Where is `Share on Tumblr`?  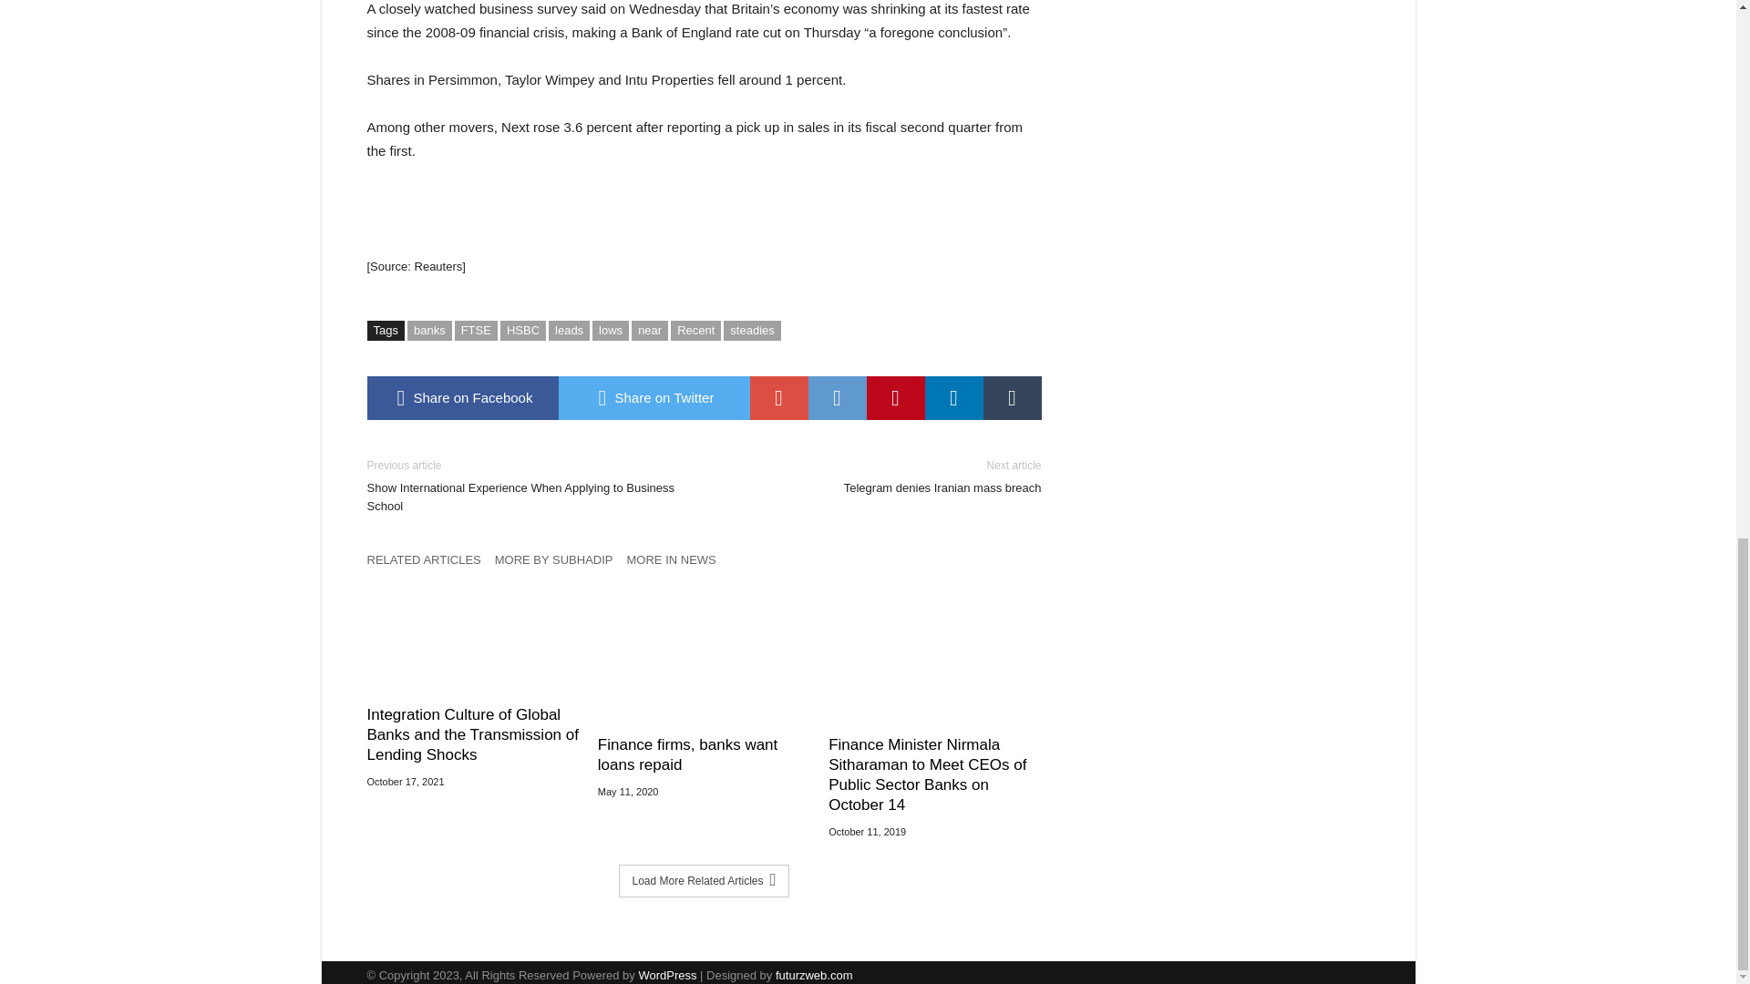 Share on Tumblr is located at coordinates (1012, 397).